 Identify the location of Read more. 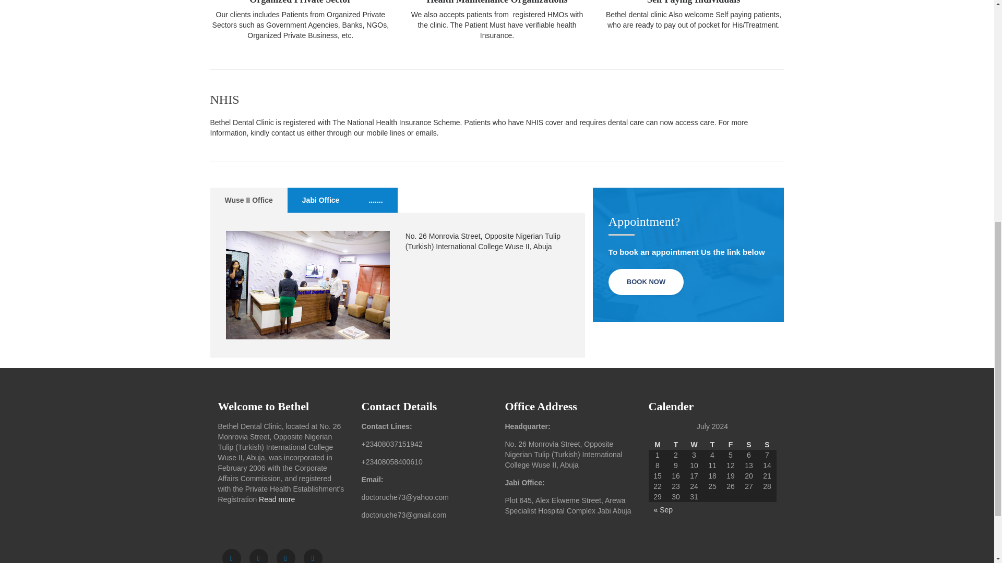
(277, 499).